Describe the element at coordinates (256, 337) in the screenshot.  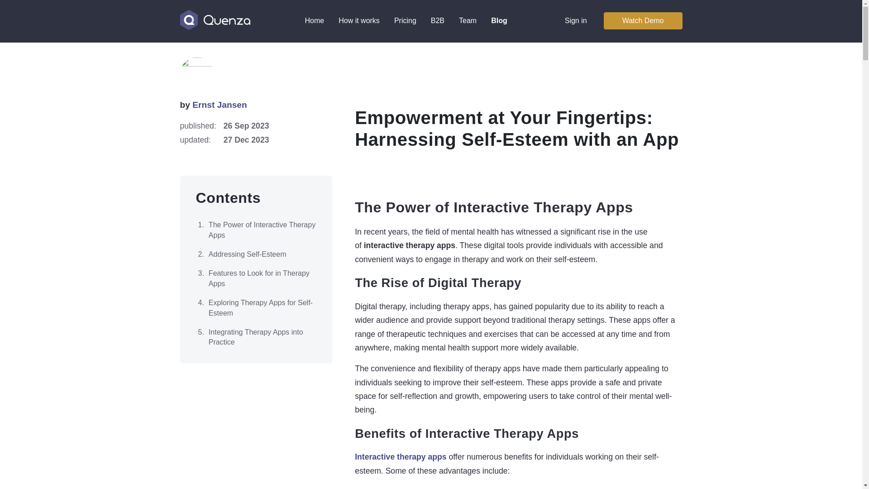
I see `Integrating Therapy Apps into Practice` at that location.